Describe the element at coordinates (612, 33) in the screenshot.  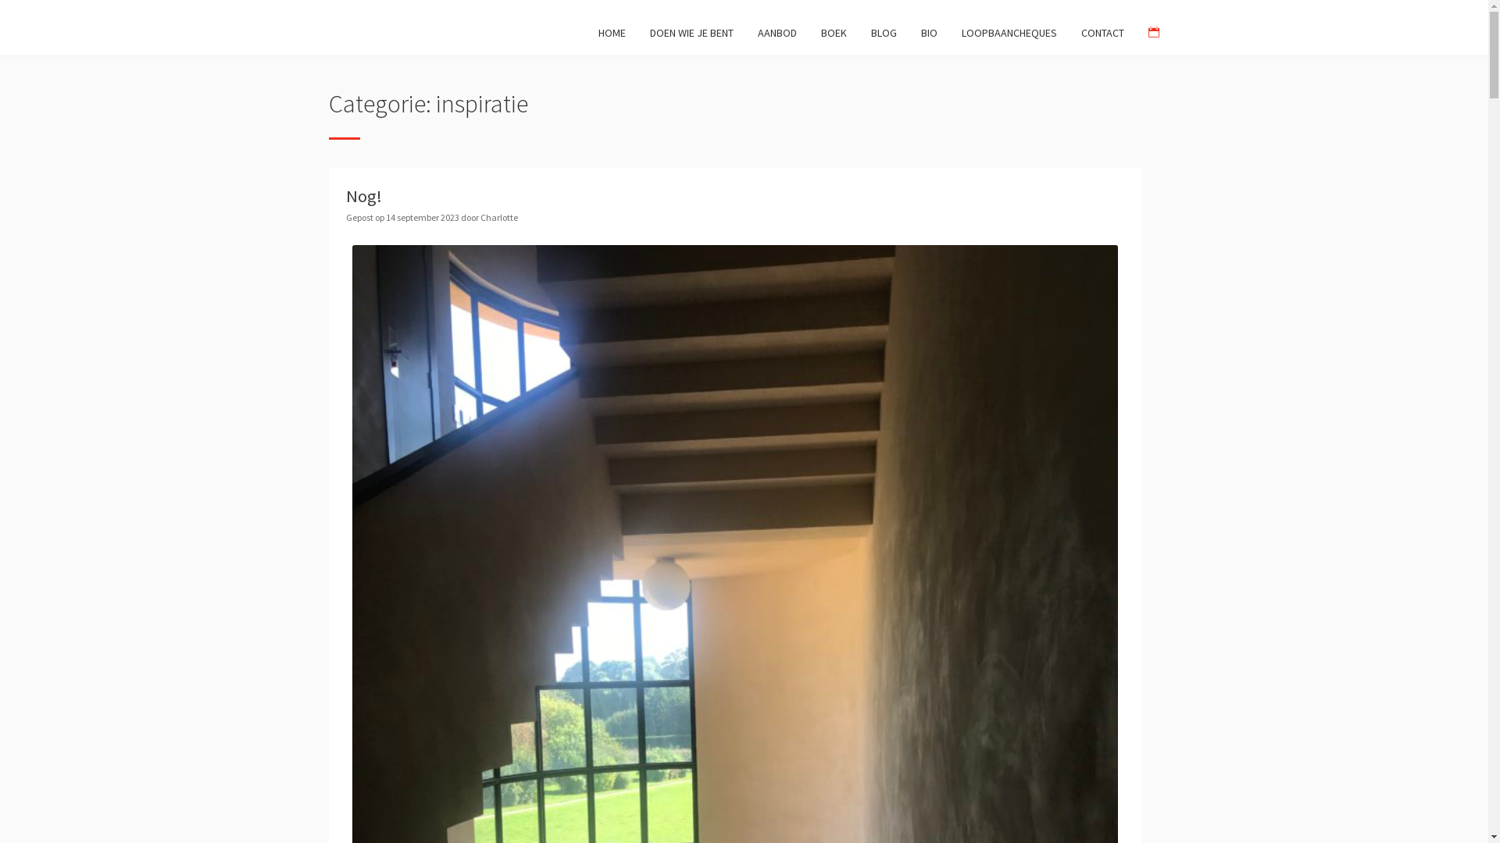
I see `HOME` at that location.